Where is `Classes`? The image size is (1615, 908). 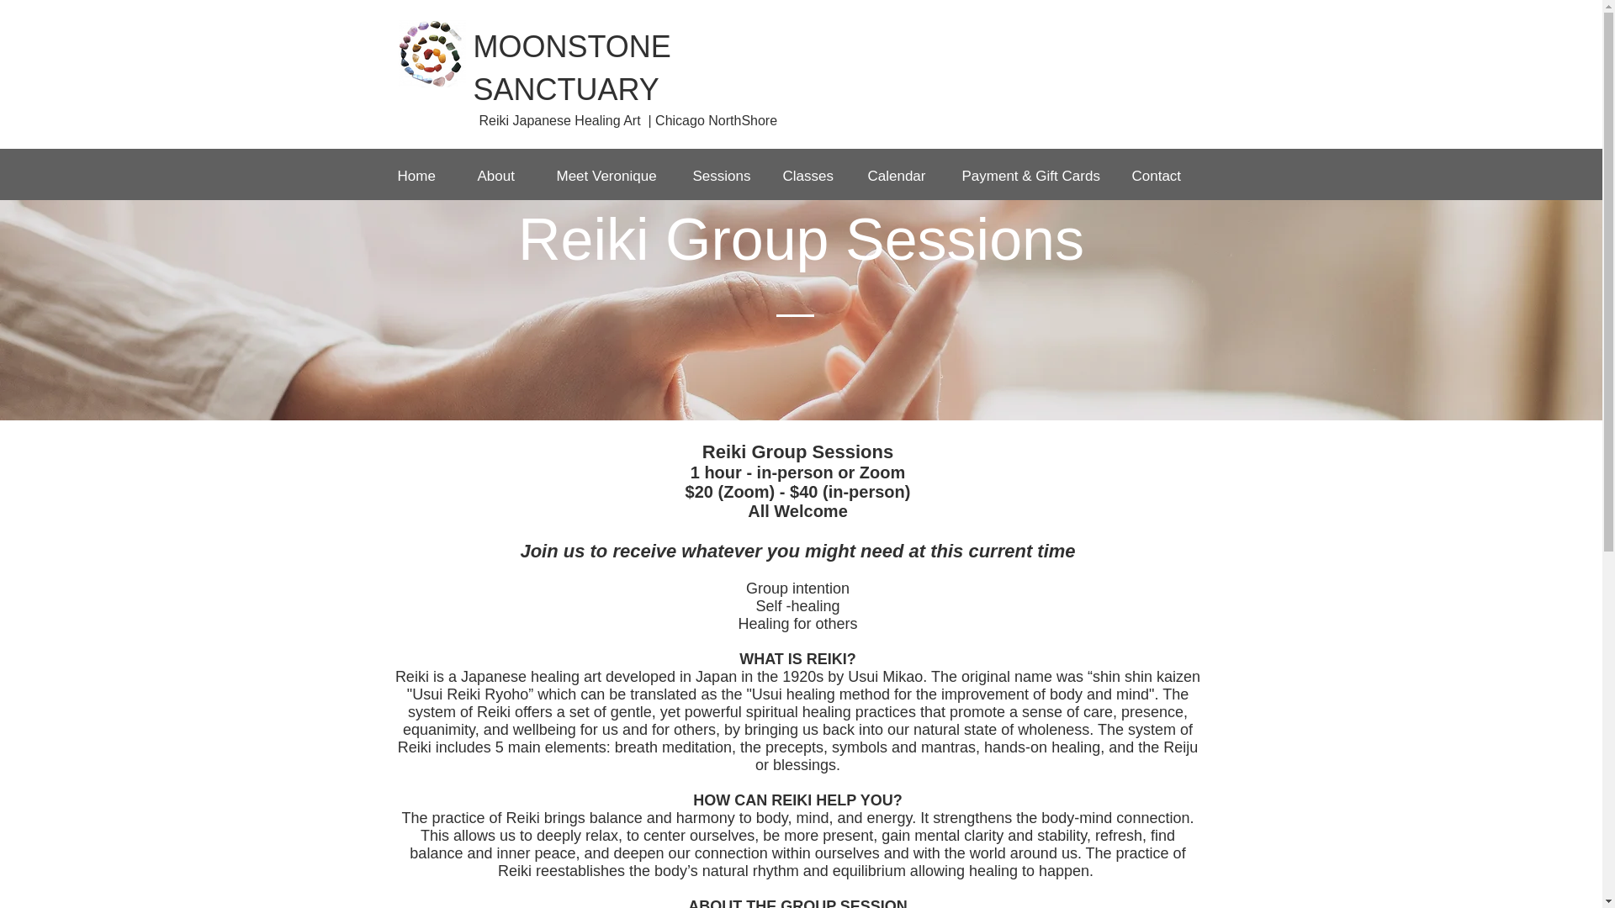
Classes is located at coordinates (816, 177).